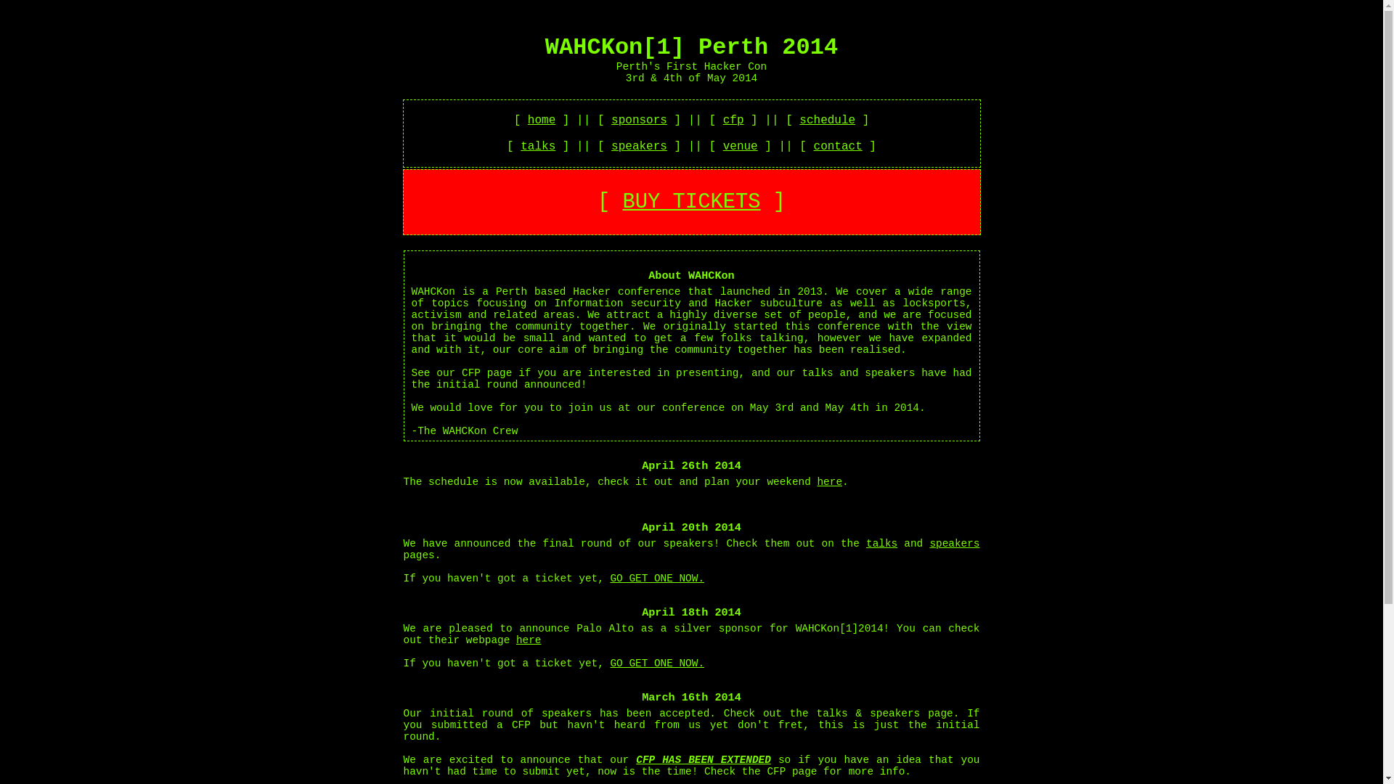  I want to click on here, so click(829, 482).